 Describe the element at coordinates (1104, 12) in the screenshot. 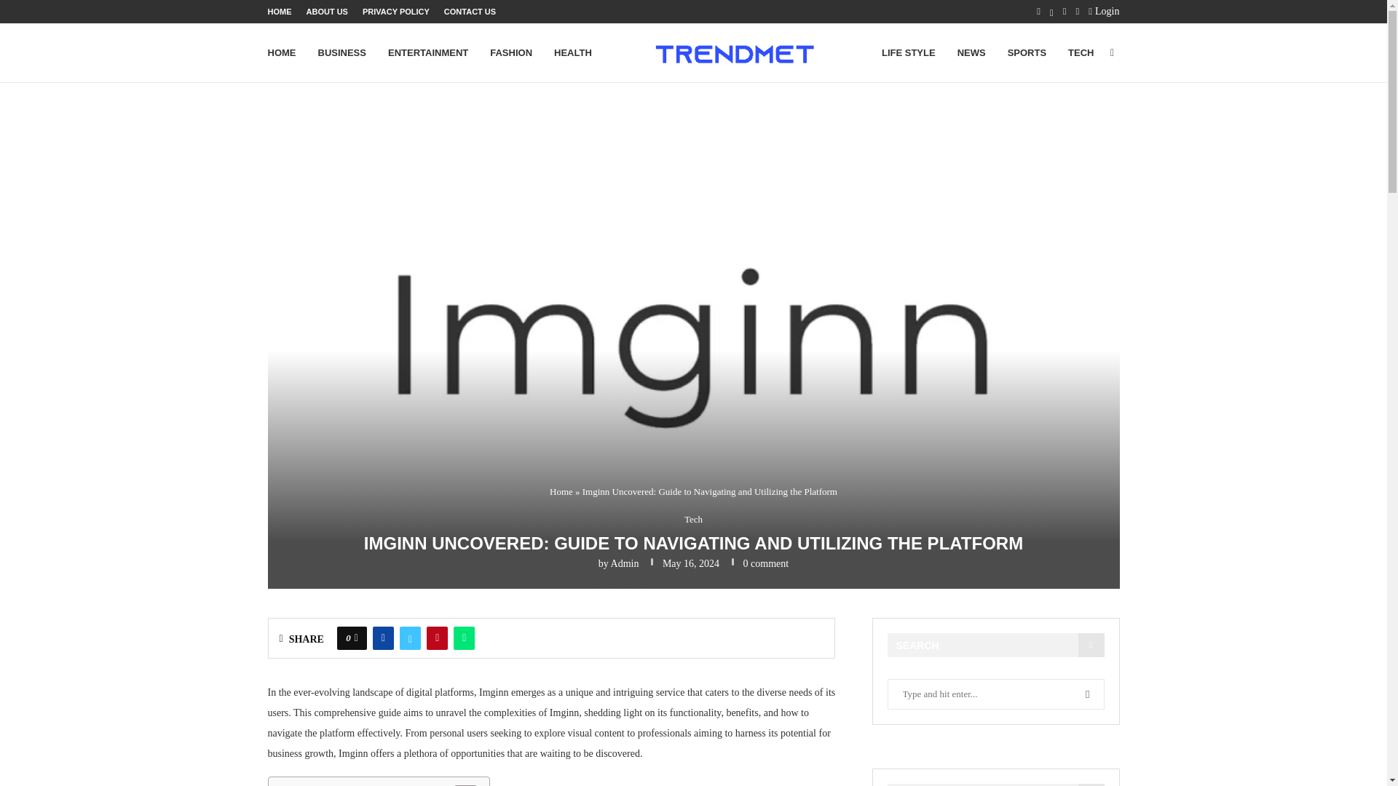

I see `Login` at that location.